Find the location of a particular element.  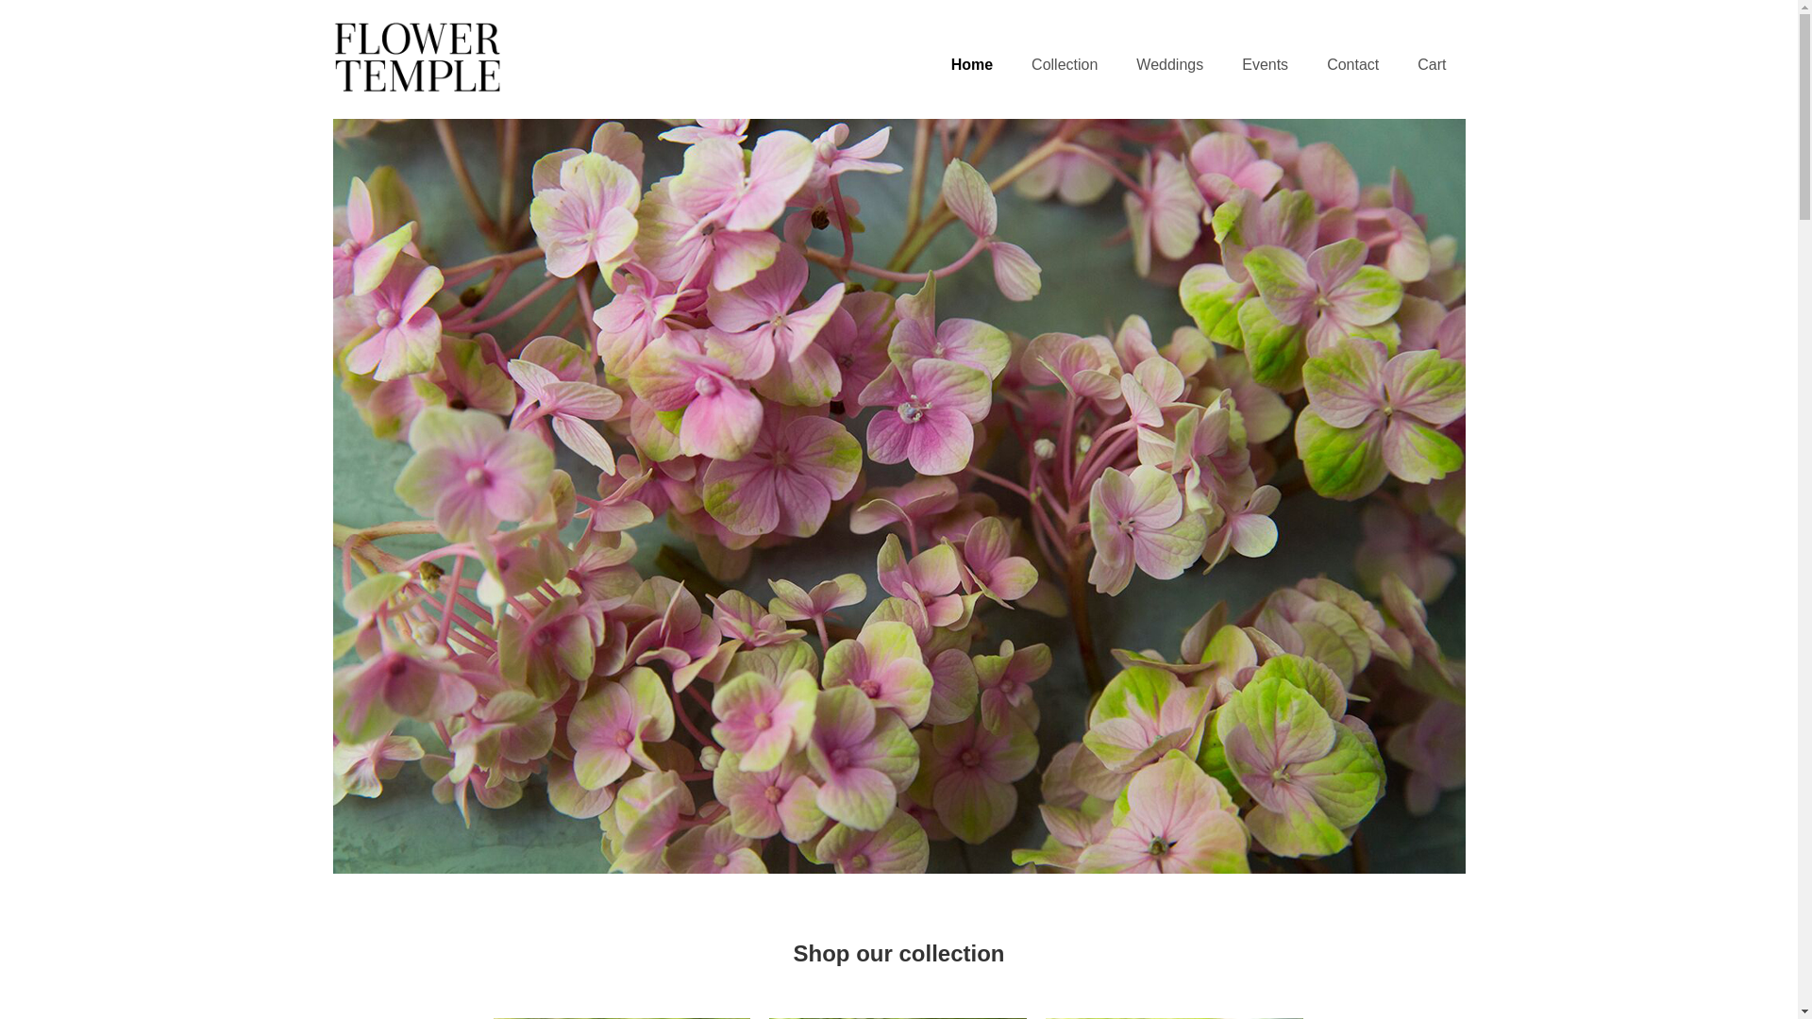

Shop our collection is located at coordinates (899, 954).